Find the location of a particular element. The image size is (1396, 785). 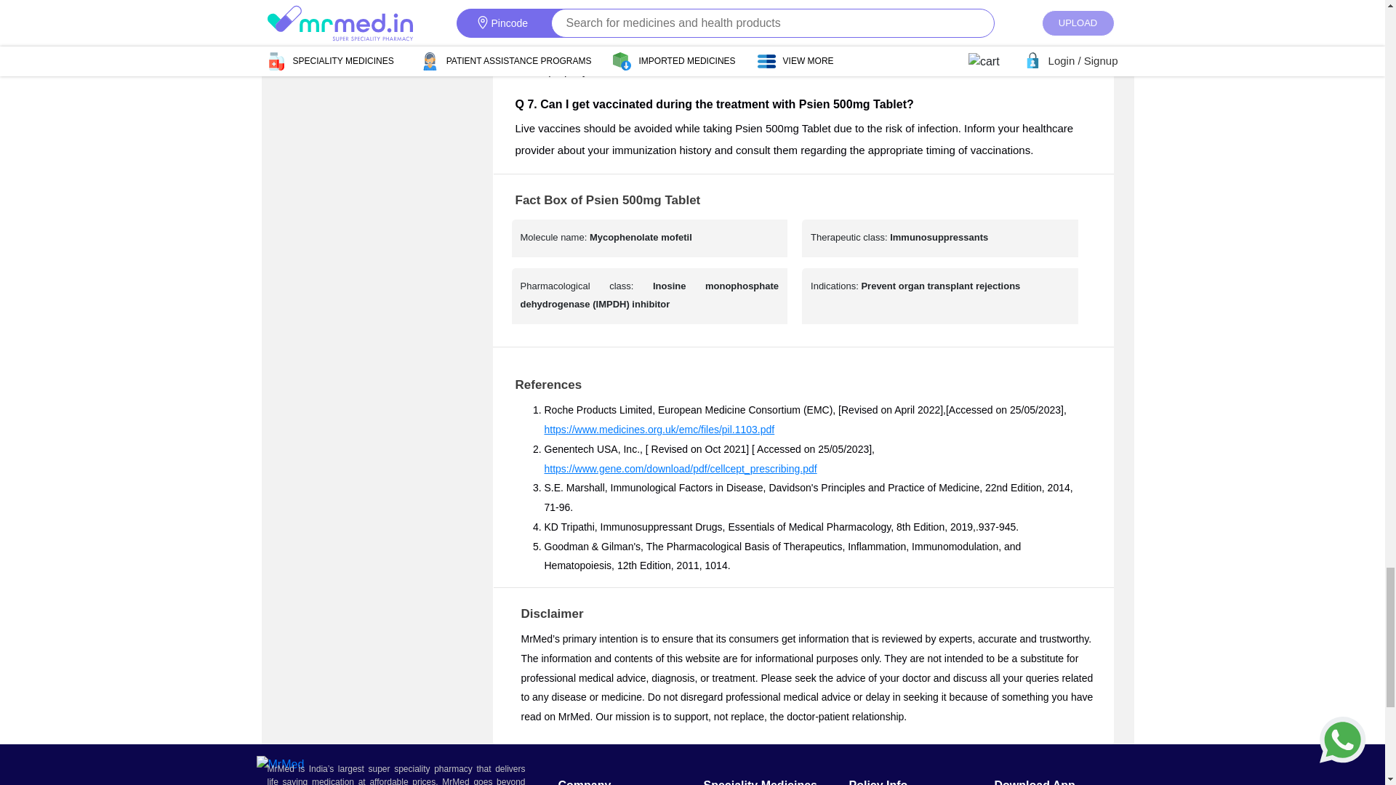

MrMed is located at coordinates (279, 765).